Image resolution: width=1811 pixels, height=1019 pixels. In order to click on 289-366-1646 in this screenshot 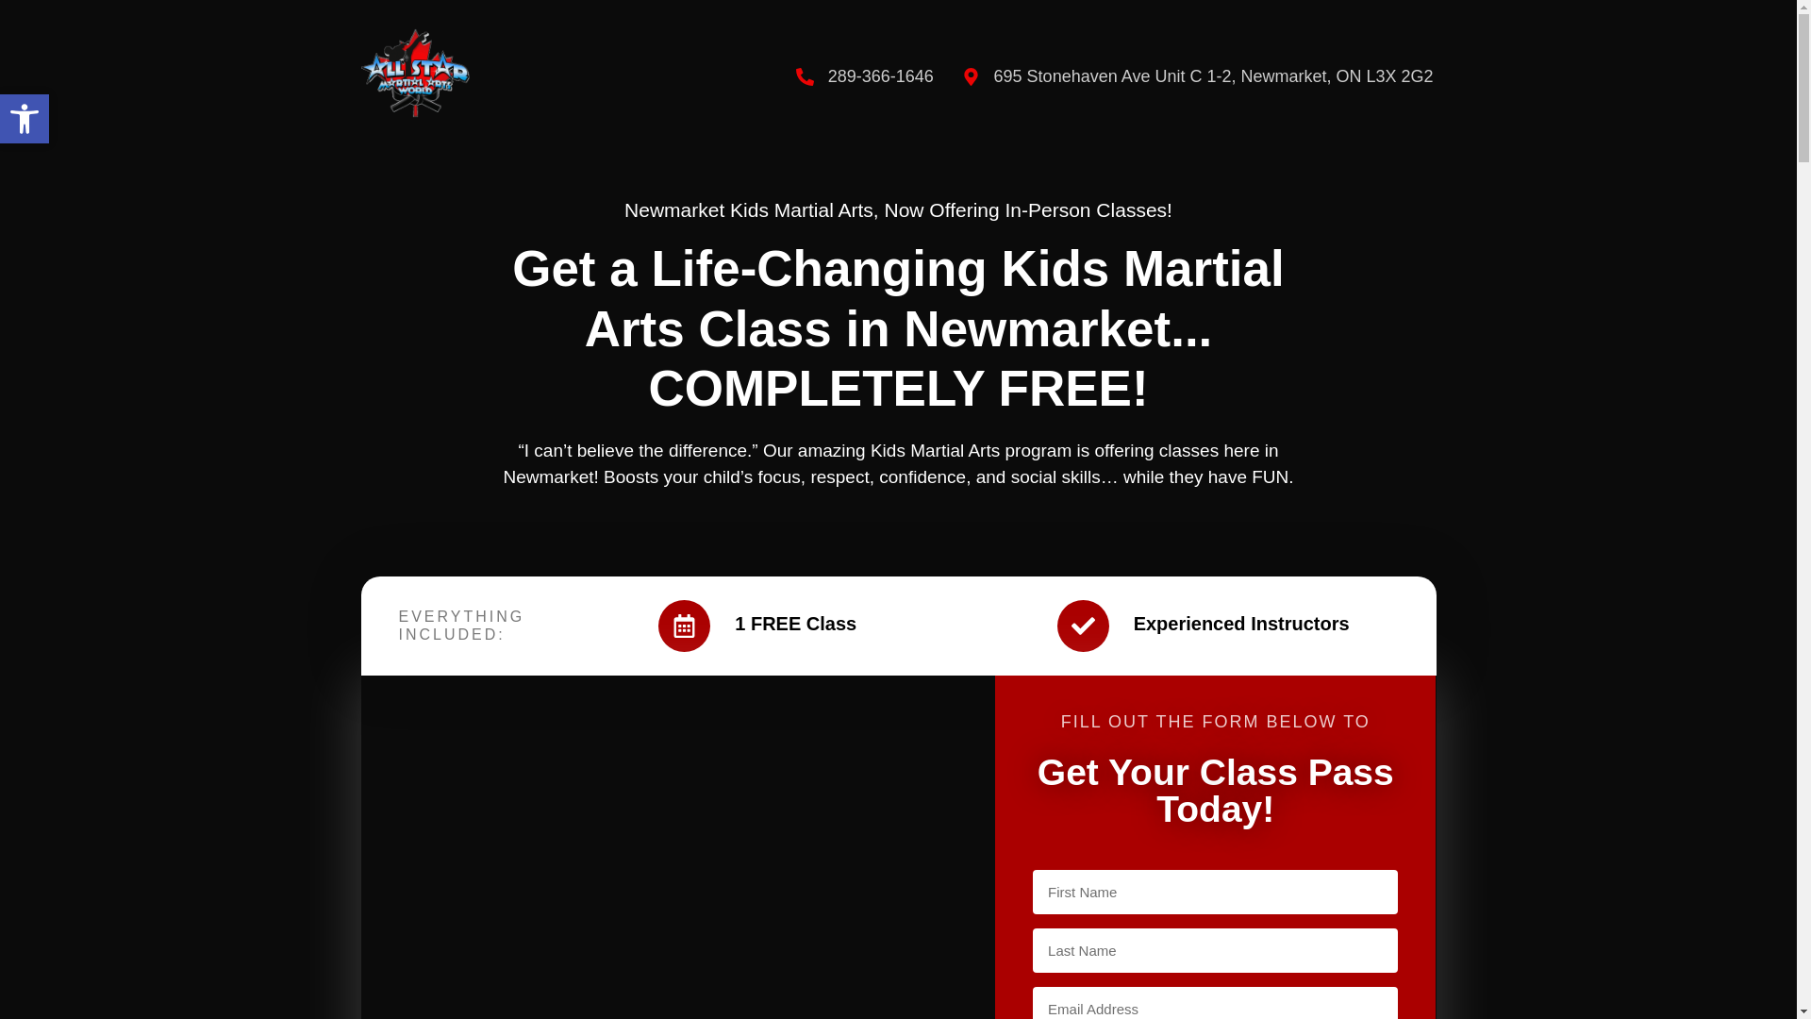, I will do `click(865, 77)`.